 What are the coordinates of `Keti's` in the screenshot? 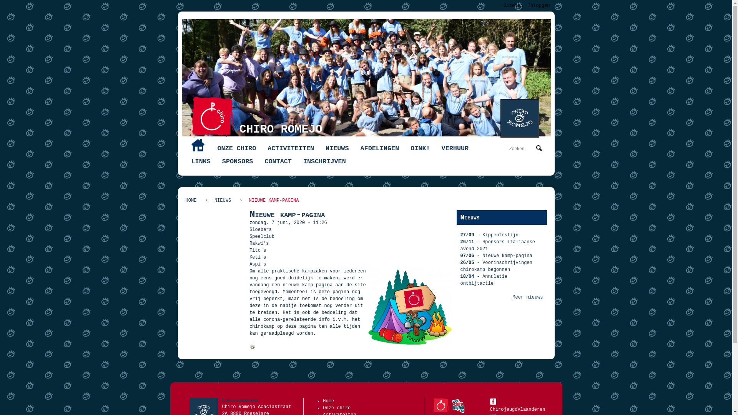 It's located at (258, 257).